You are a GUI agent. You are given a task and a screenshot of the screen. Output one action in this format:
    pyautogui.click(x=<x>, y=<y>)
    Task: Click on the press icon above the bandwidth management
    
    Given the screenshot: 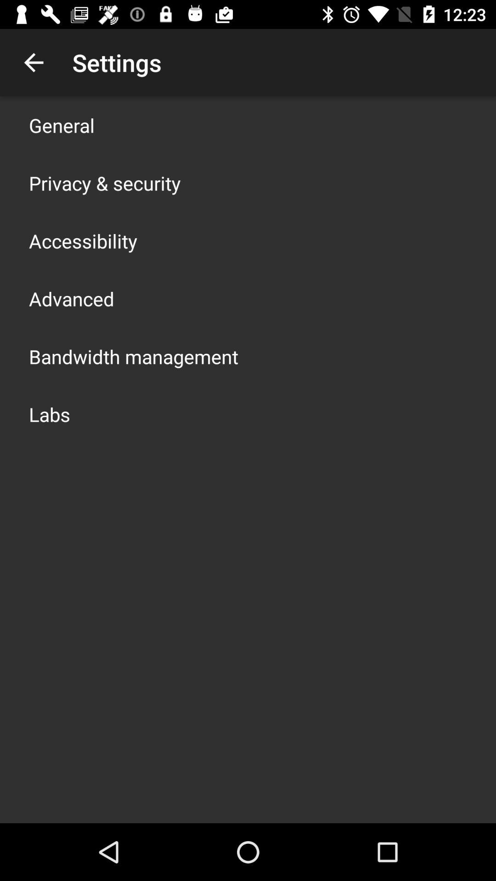 What is the action you would take?
    pyautogui.click(x=72, y=298)
    